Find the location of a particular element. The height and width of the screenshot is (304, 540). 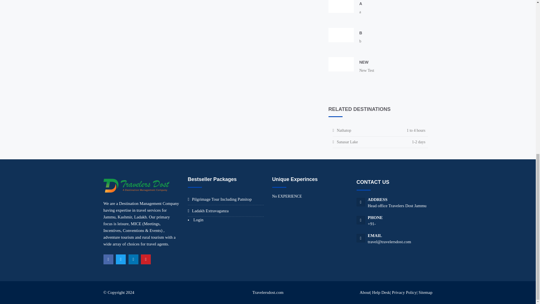

YouTube video player is located at coordinates (341, 64).